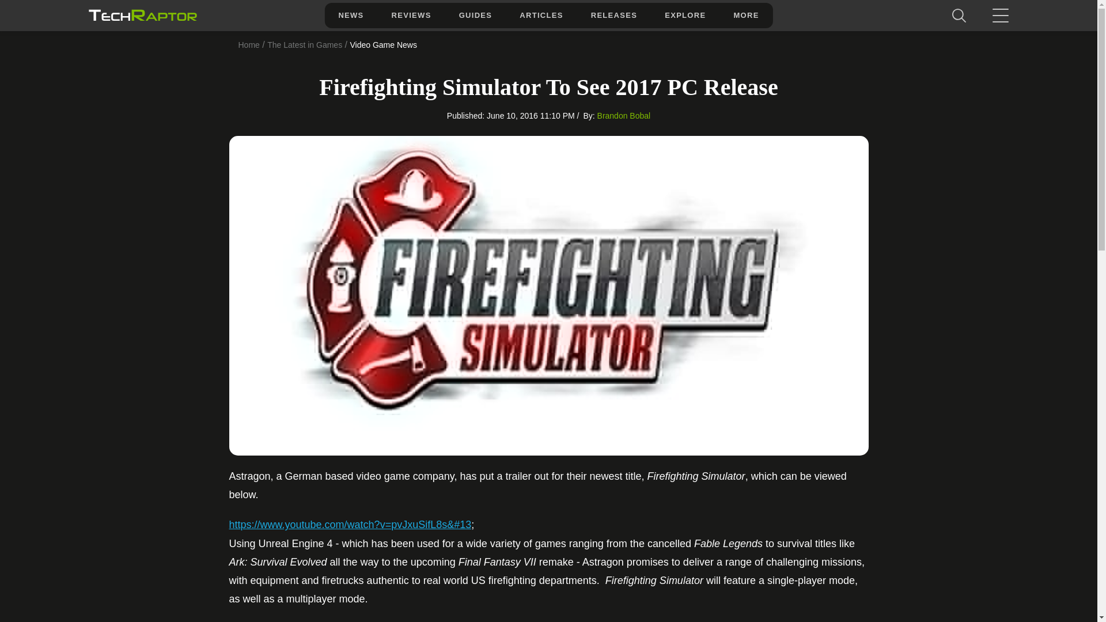 This screenshot has width=1106, height=622. Describe the element at coordinates (540, 15) in the screenshot. I see `ARTICLES` at that location.